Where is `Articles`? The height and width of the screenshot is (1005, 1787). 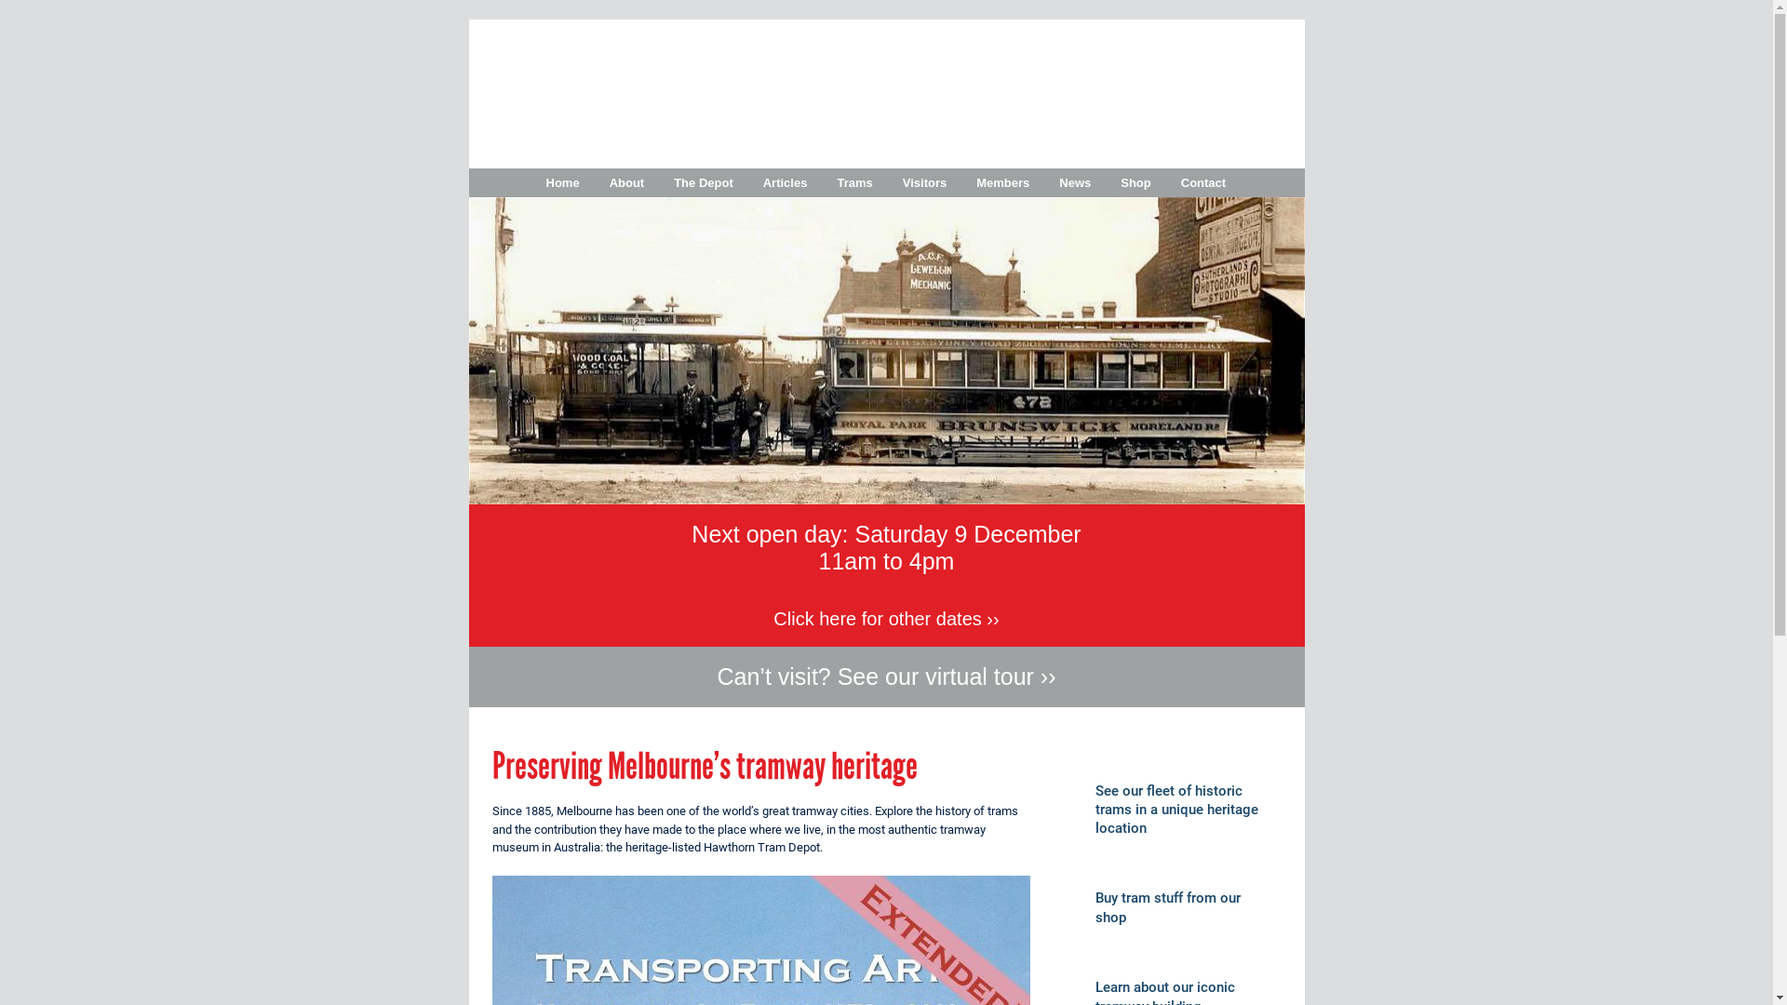
Articles is located at coordinates (786, 182).